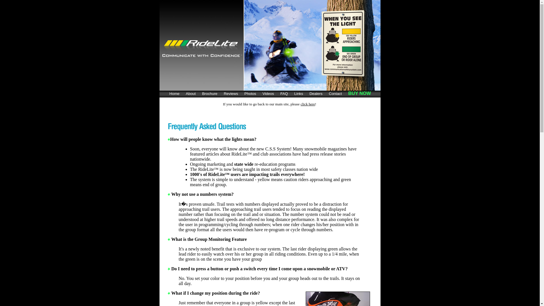 The image size is (544, 306). What do you see at coordinates (316, 93) in the screenshot?
I see `Dealers` at bounding box center [316, 93].